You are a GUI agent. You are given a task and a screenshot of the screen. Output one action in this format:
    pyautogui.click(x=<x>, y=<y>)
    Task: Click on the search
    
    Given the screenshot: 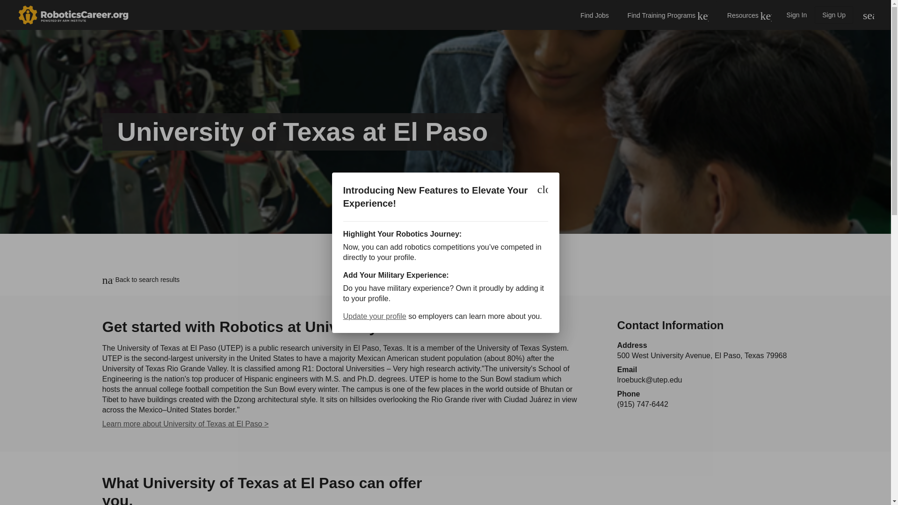 What is the action you would take?
    pyautogui.click(x=869, y=15)
    